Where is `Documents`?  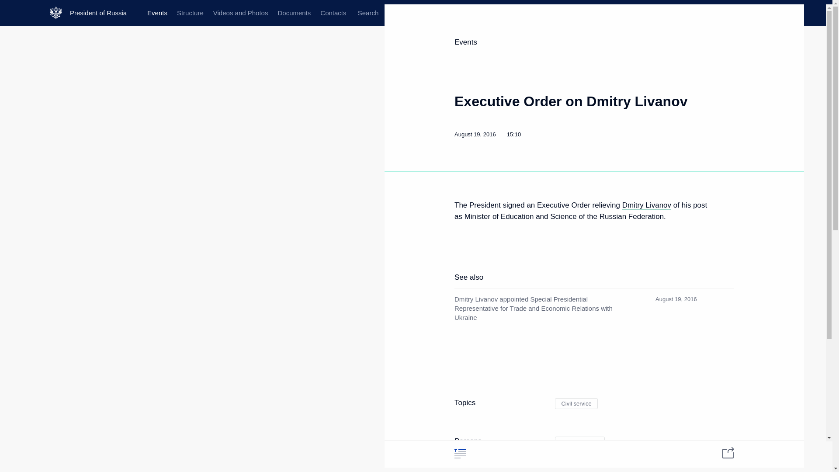 Documents is located at coordinates (294, 13).